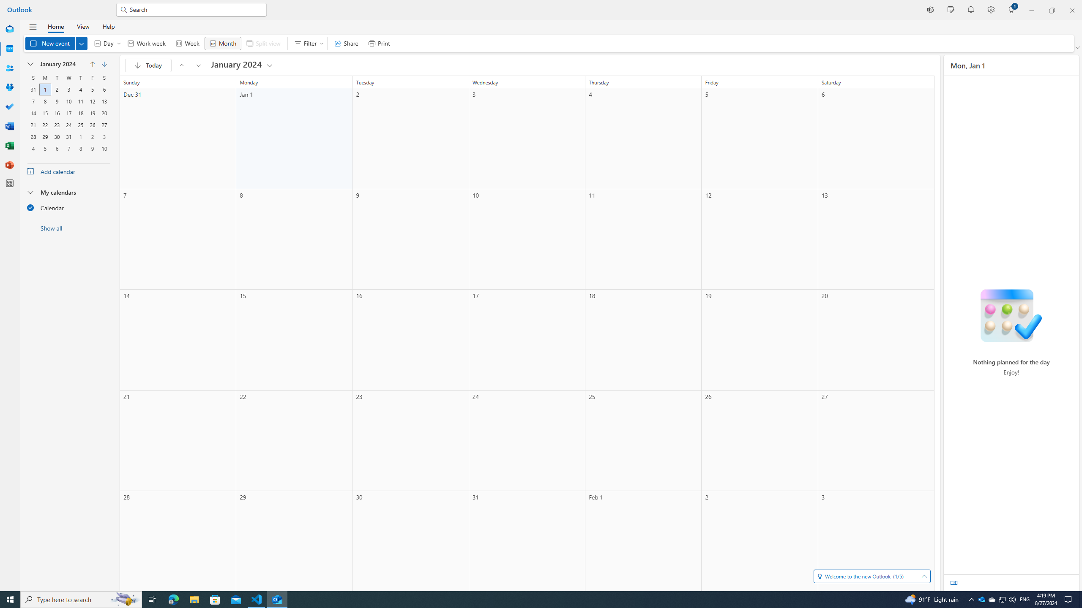 This screenshot has height=608, width=1082. What do you see at coordinates (92, 125) in the screenshot?
I see `26, January, 2024` at bounding box center [92, 125].